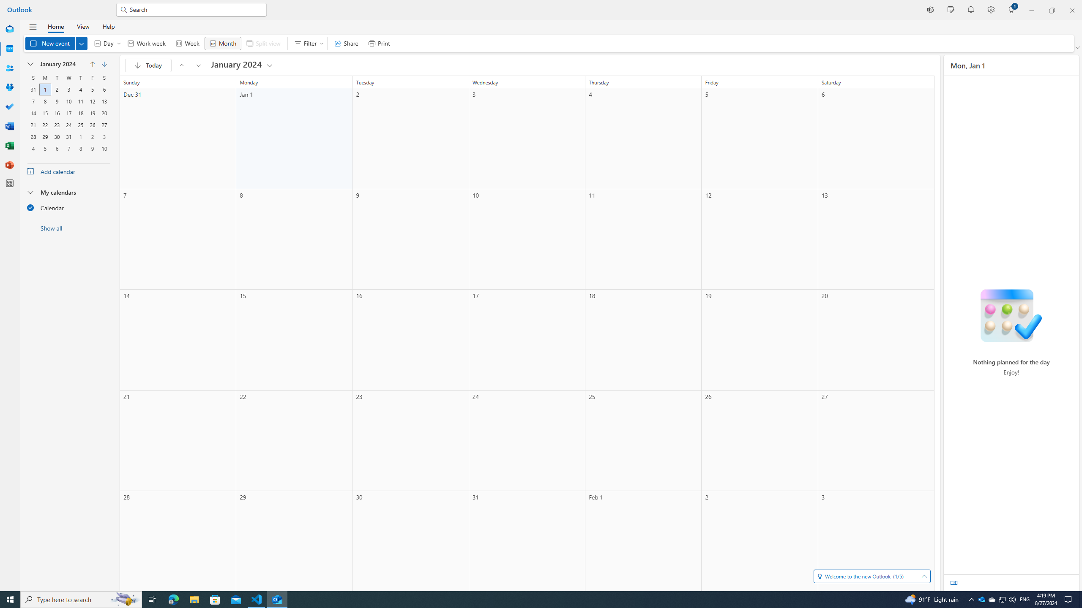 This screenshot has height=608, width=1082. What do you see at coordinates (92, 125) in the screenshot?
I see `26, January, 2024` at bounding box center [92, 125].